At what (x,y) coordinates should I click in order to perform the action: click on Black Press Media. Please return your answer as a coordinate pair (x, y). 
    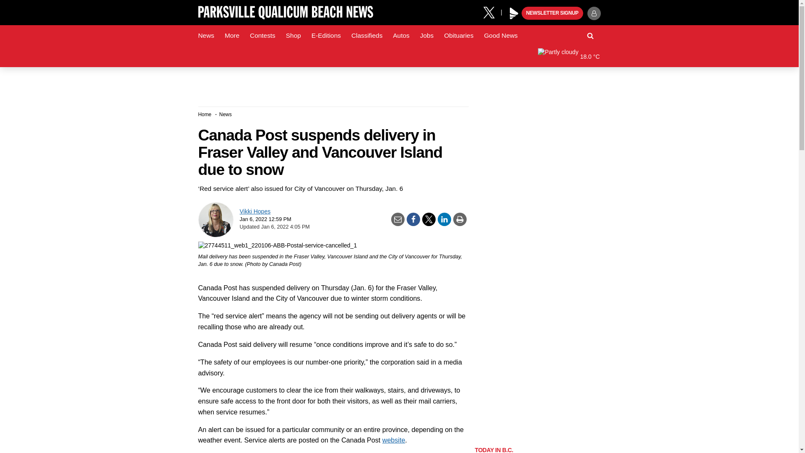
    Looking at the image, I should click on (514, 13).